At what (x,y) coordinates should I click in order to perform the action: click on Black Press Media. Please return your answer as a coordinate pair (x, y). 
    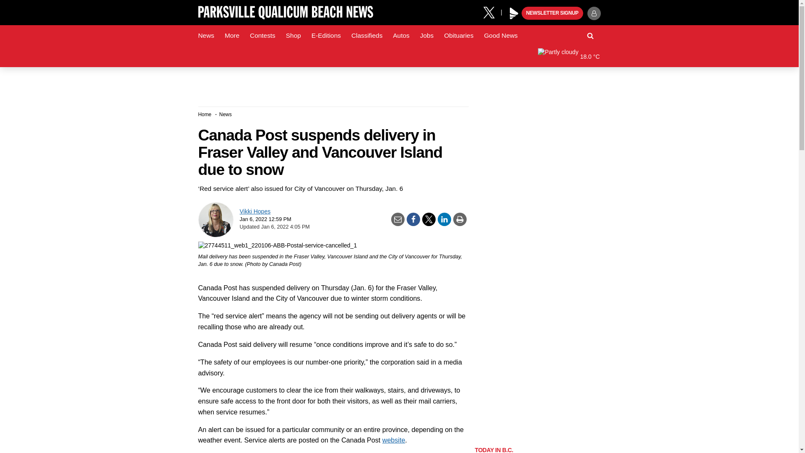
    Looking at the image, I should click on (514, 13).